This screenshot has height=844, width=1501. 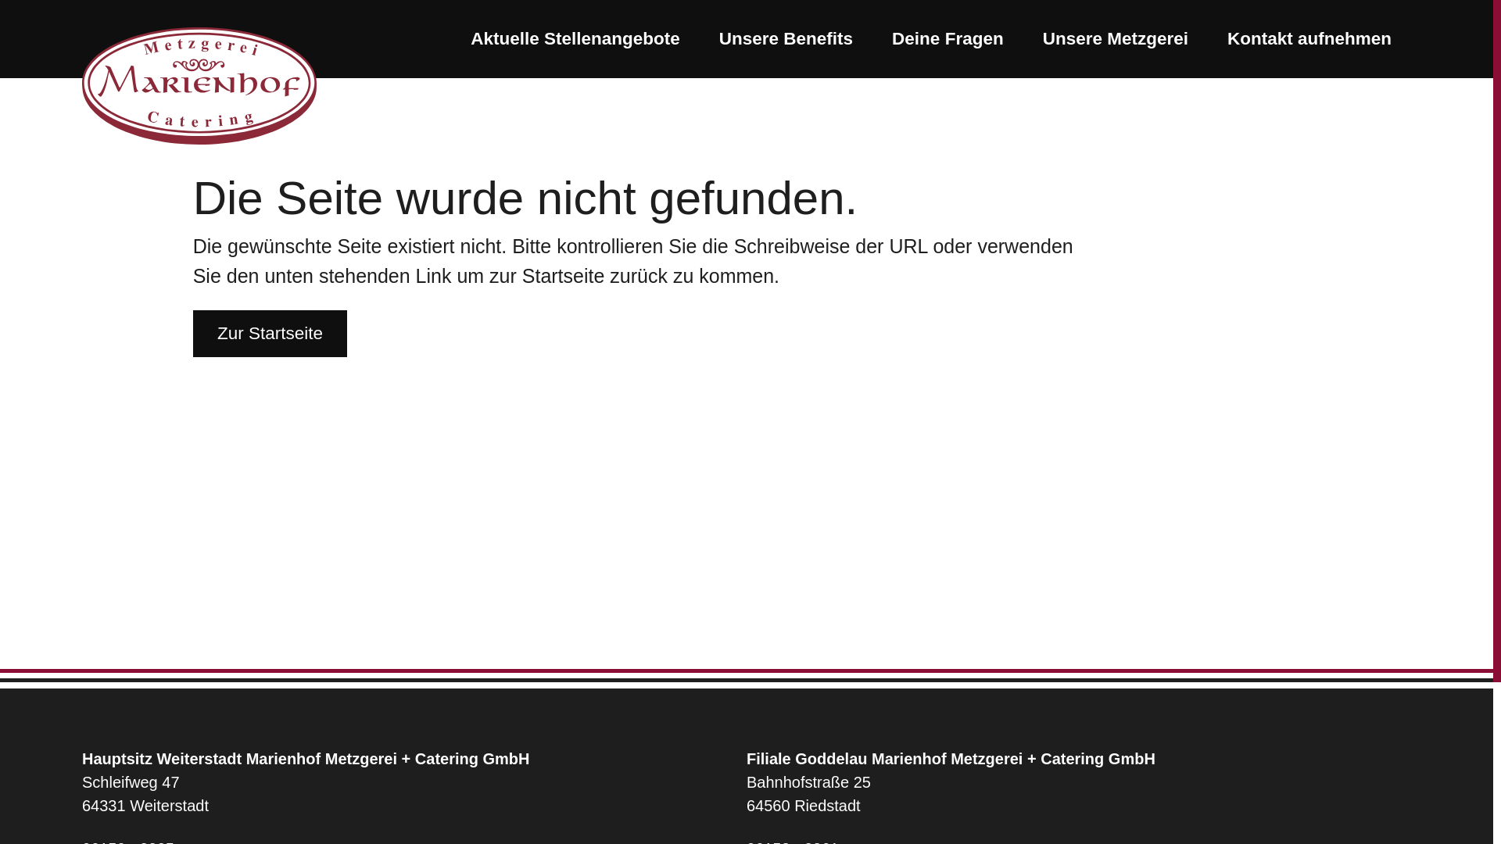 I want to click on Zur Startseite, so click(x=270, y=333).